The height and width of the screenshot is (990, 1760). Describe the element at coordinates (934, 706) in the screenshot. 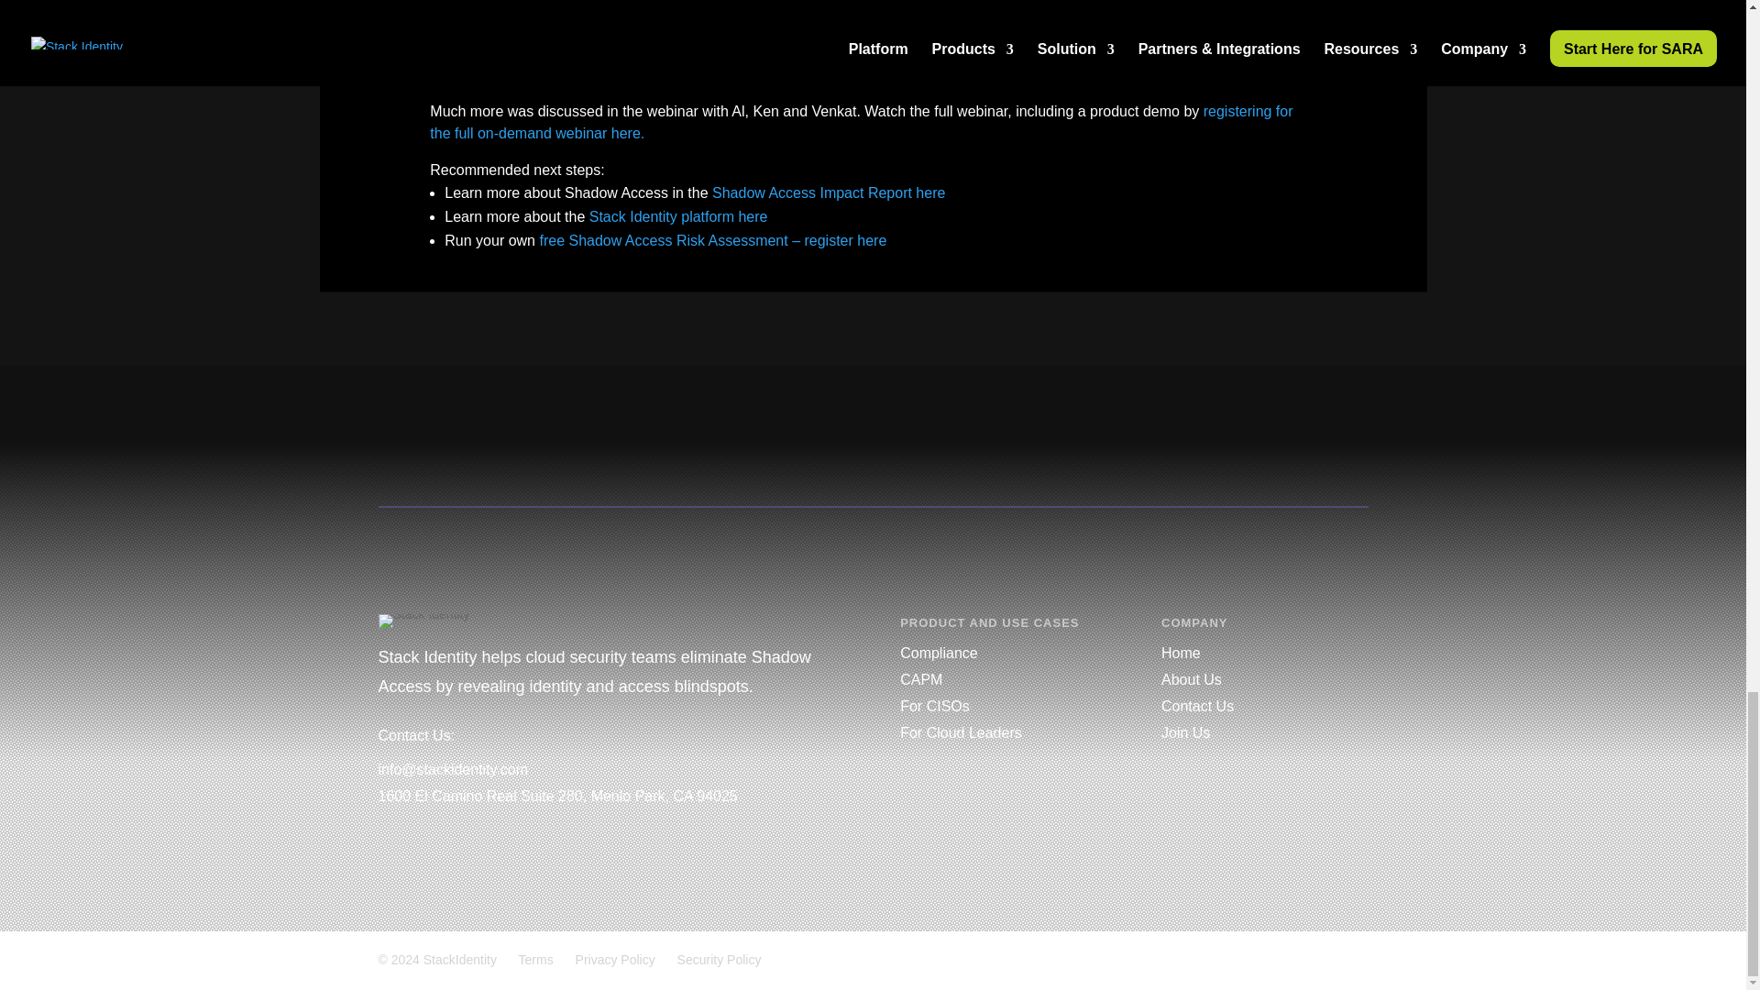

I see `For CISOs` at that location.